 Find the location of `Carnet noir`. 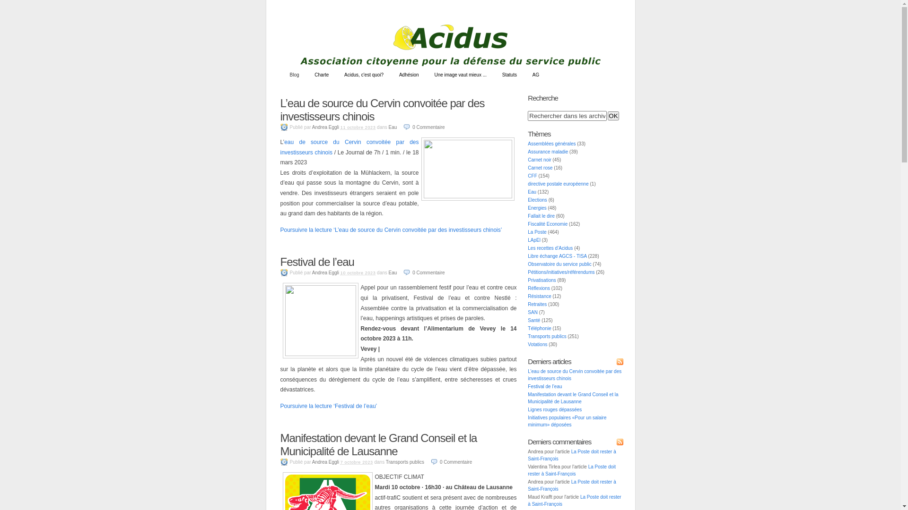

Carnet noir is located at coordinates (539, 160).